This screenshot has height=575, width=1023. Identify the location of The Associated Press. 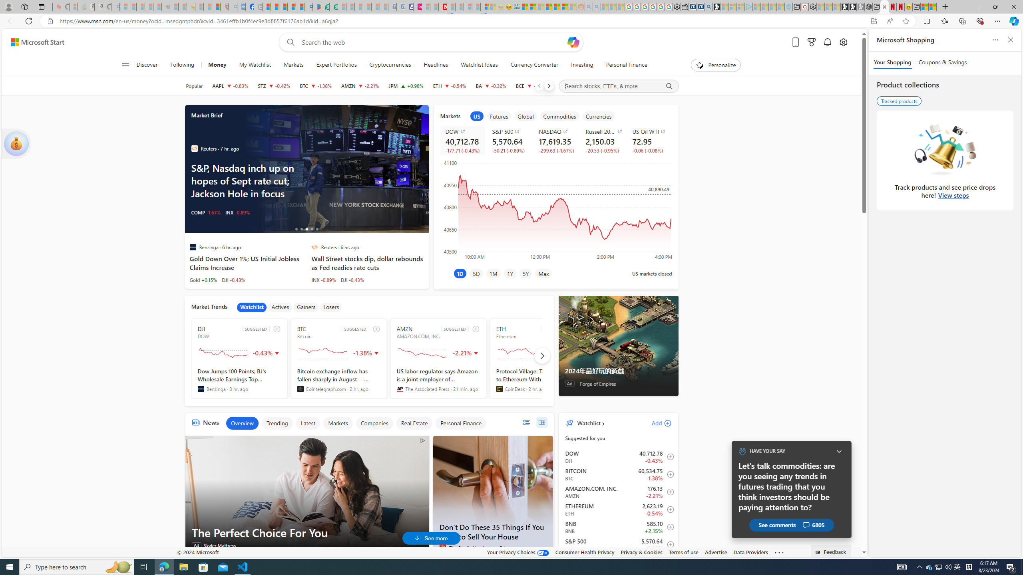
(400, 389).